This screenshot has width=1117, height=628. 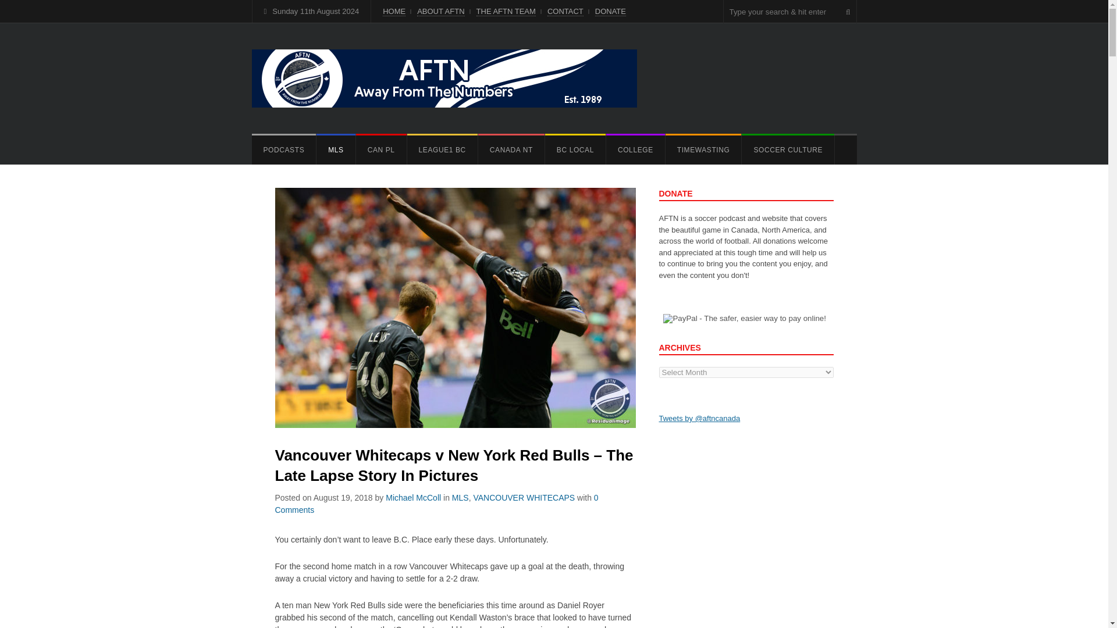 What do you see at coordinates (413, 498) in the screenshot?
I see `Posts by Michael McColl` at bounding box center [413, 498].